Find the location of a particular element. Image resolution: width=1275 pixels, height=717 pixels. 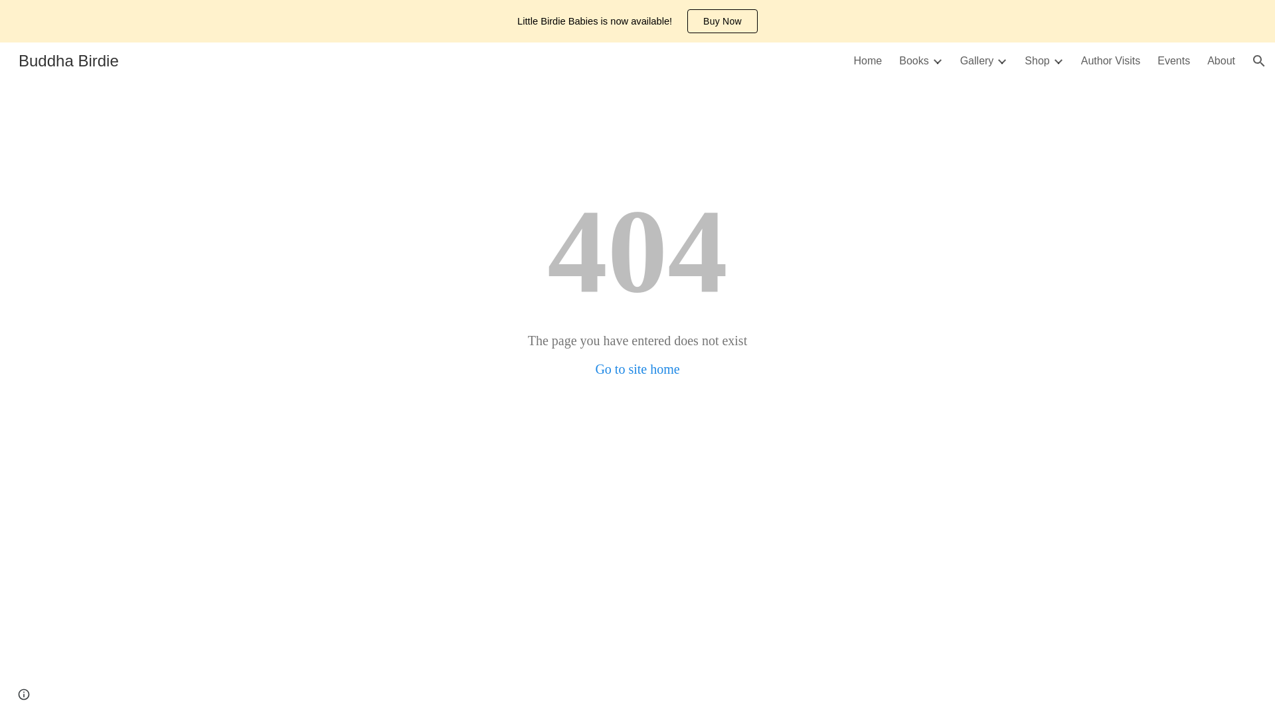

Buy Now is located at coordinates (722, 21).